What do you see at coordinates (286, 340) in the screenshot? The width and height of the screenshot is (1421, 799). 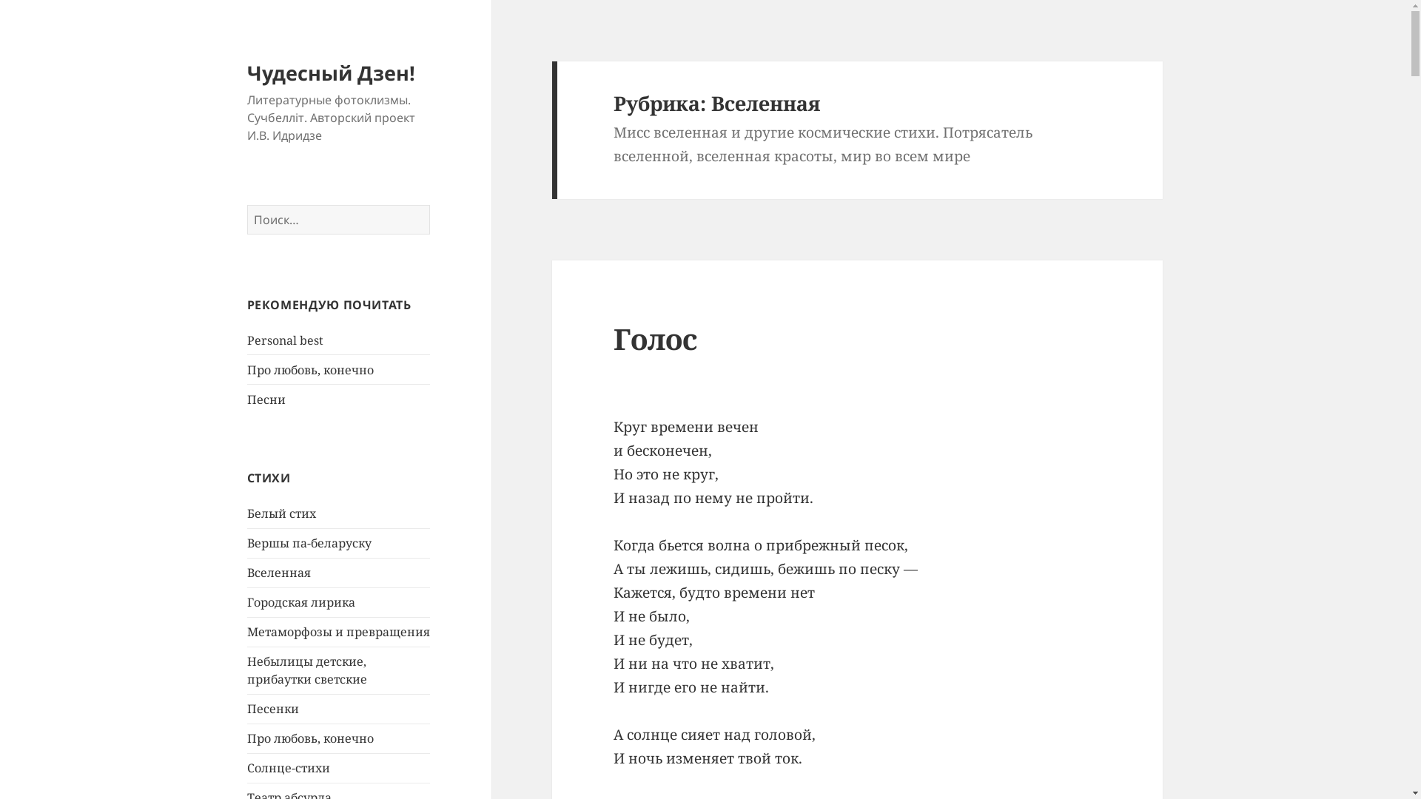 I see `Personal best` at bounding box center [286, 340].